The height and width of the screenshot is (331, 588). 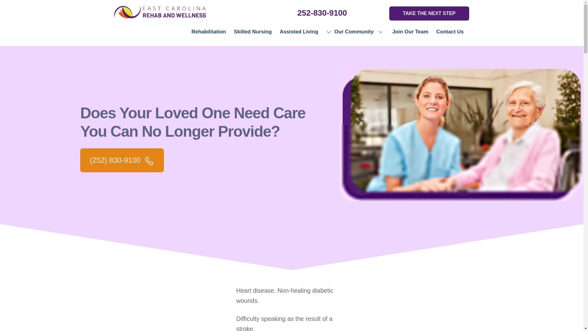 I want to click on Assisted Living, so click(x=299, y=31).